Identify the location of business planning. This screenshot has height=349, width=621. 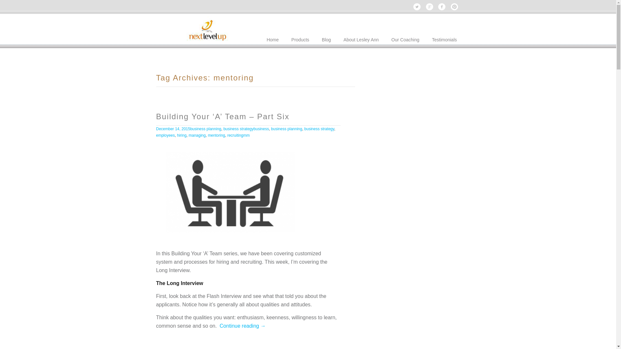
(287, 129).